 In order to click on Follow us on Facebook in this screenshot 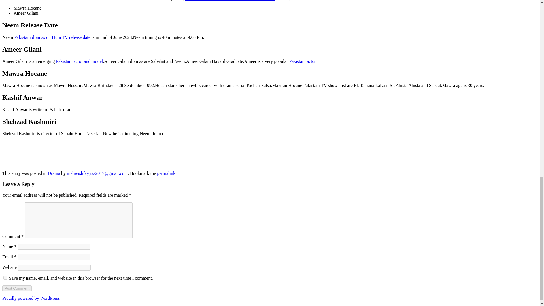, I will do `click(9, 147)`.